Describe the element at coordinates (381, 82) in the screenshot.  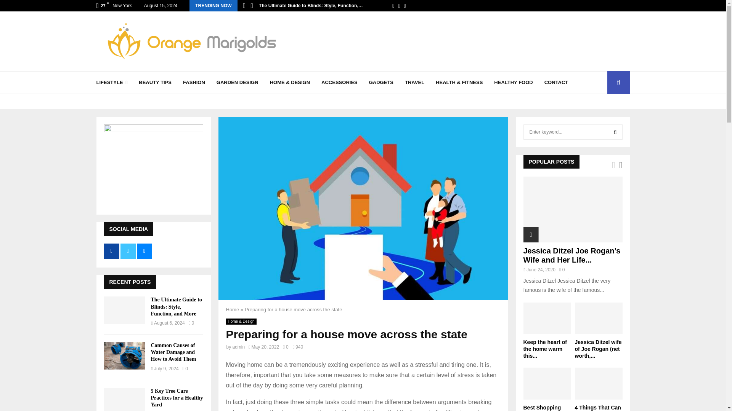
I see `GADGETS` at that location.